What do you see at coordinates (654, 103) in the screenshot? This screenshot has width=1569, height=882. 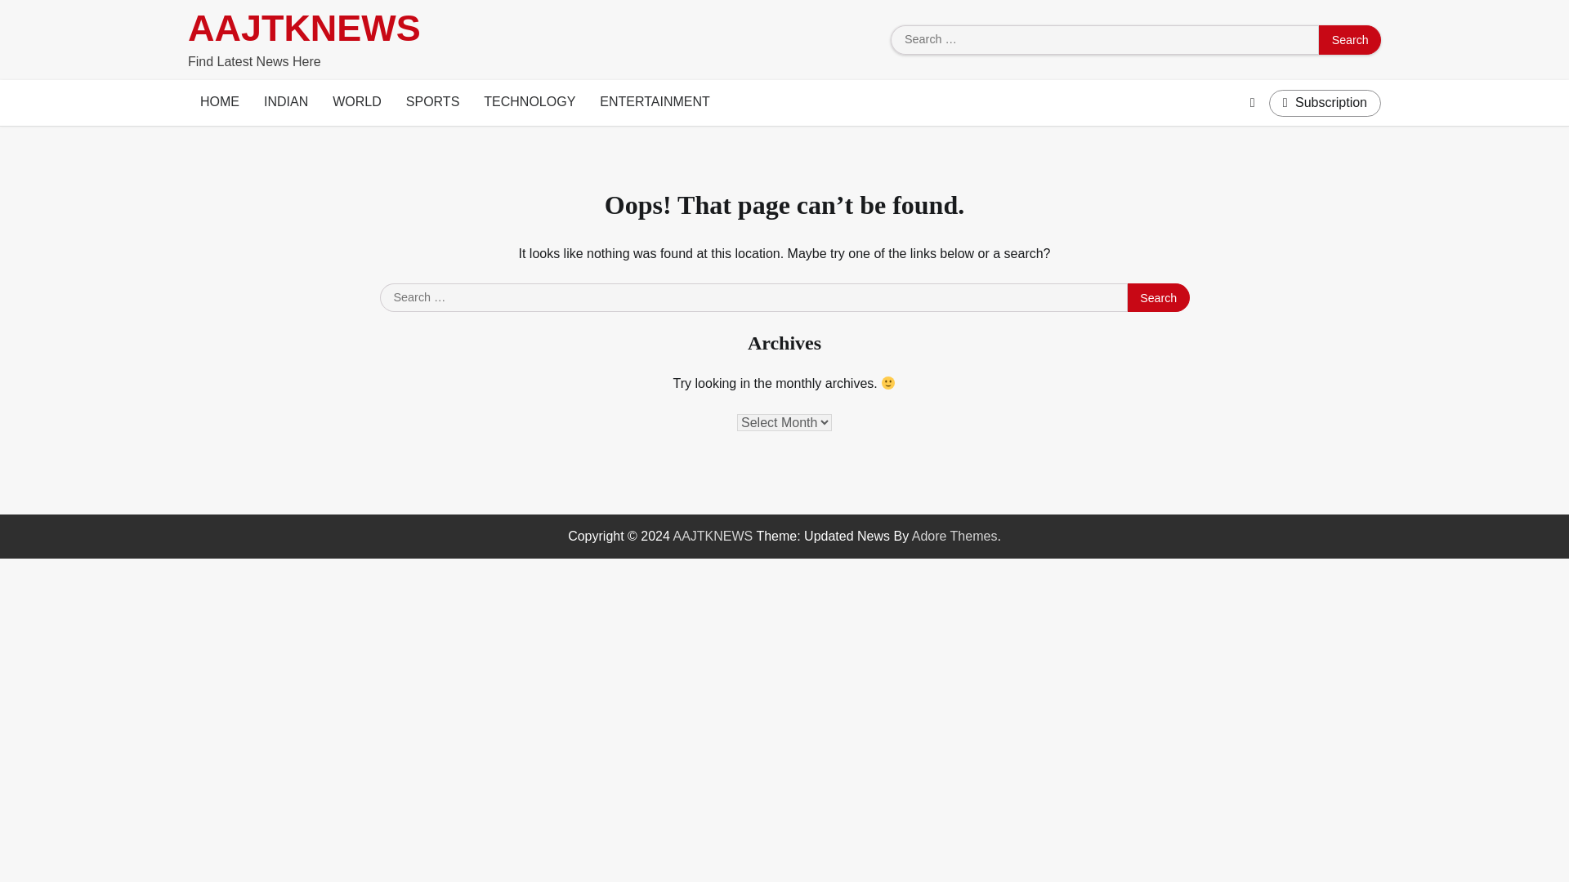 I see `ENTERTAINMENT` at bounding box center [654, 103].